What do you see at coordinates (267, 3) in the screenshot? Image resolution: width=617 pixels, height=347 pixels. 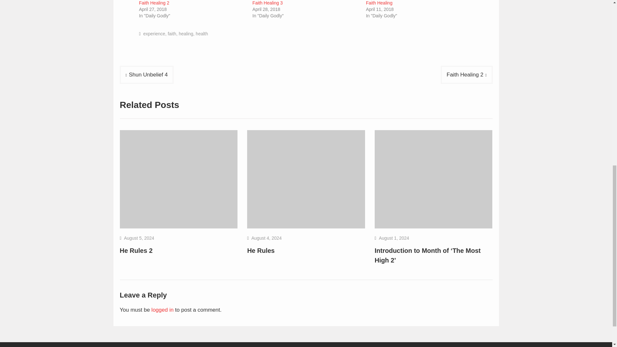 I see `Faith Healing 3` at bounding box center [267, 3].